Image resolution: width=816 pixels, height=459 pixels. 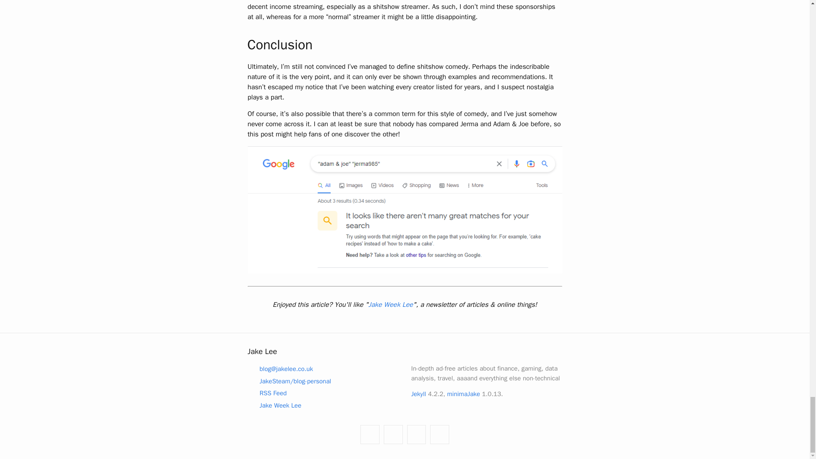 What do you see at coordinates (393, 434) in the screenshot?
I see `linkedin` at bounding box center [393, 434].